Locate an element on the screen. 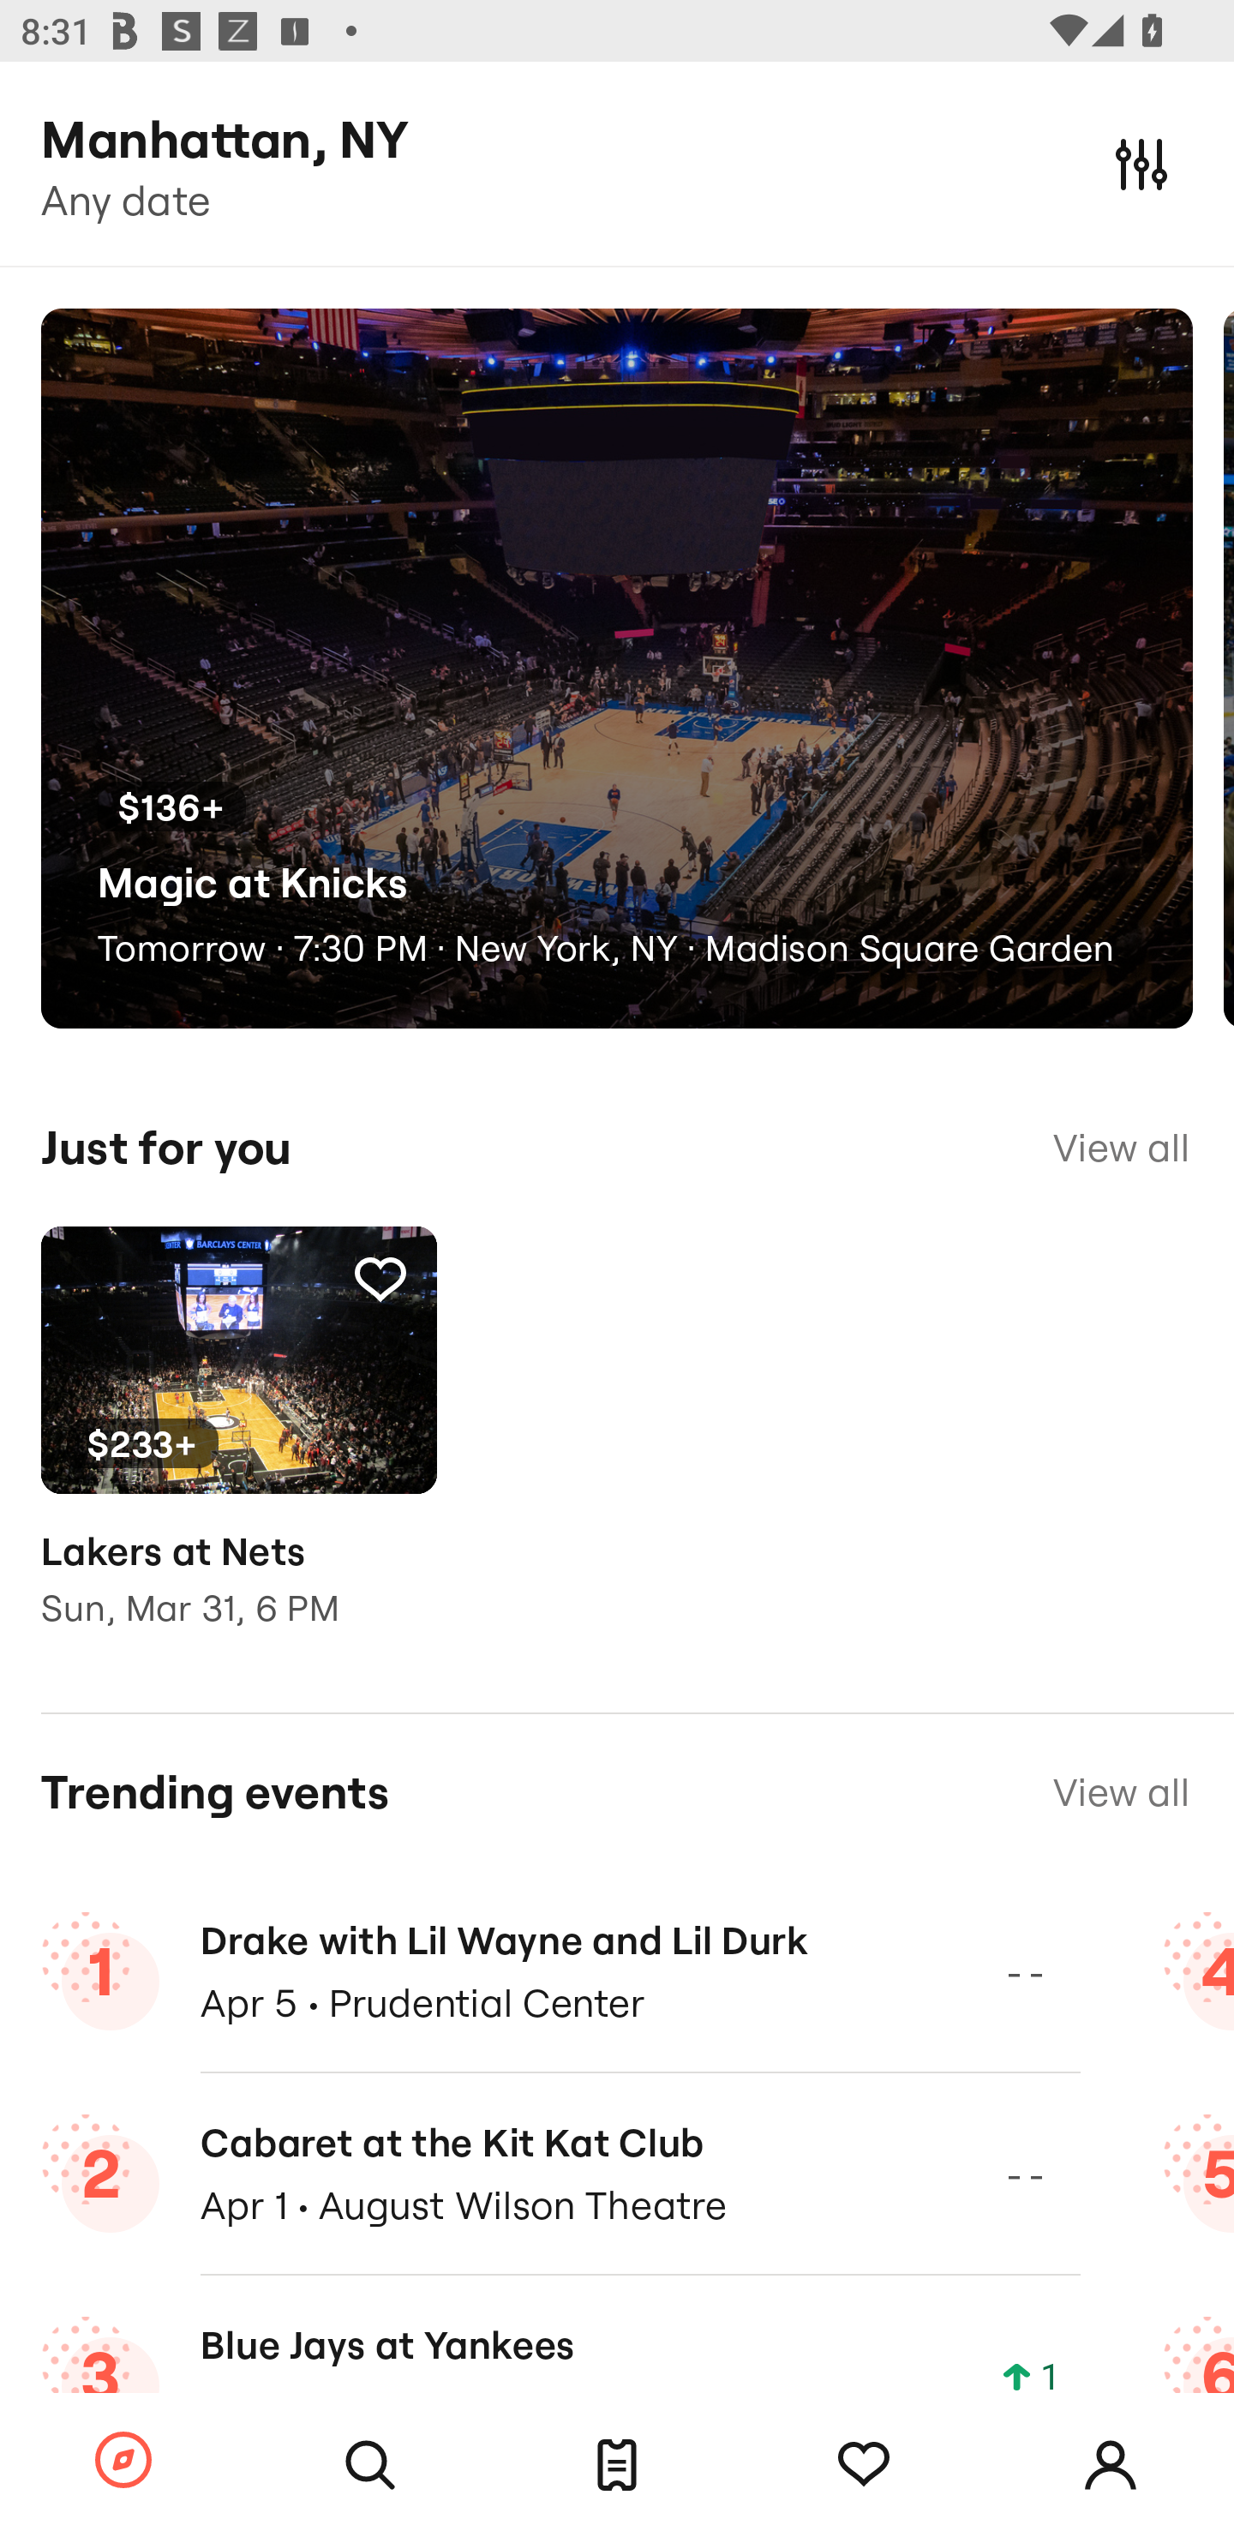 The width and height of the screenshot is (1234, 2537). Search is located at coordinates (370, 2465).